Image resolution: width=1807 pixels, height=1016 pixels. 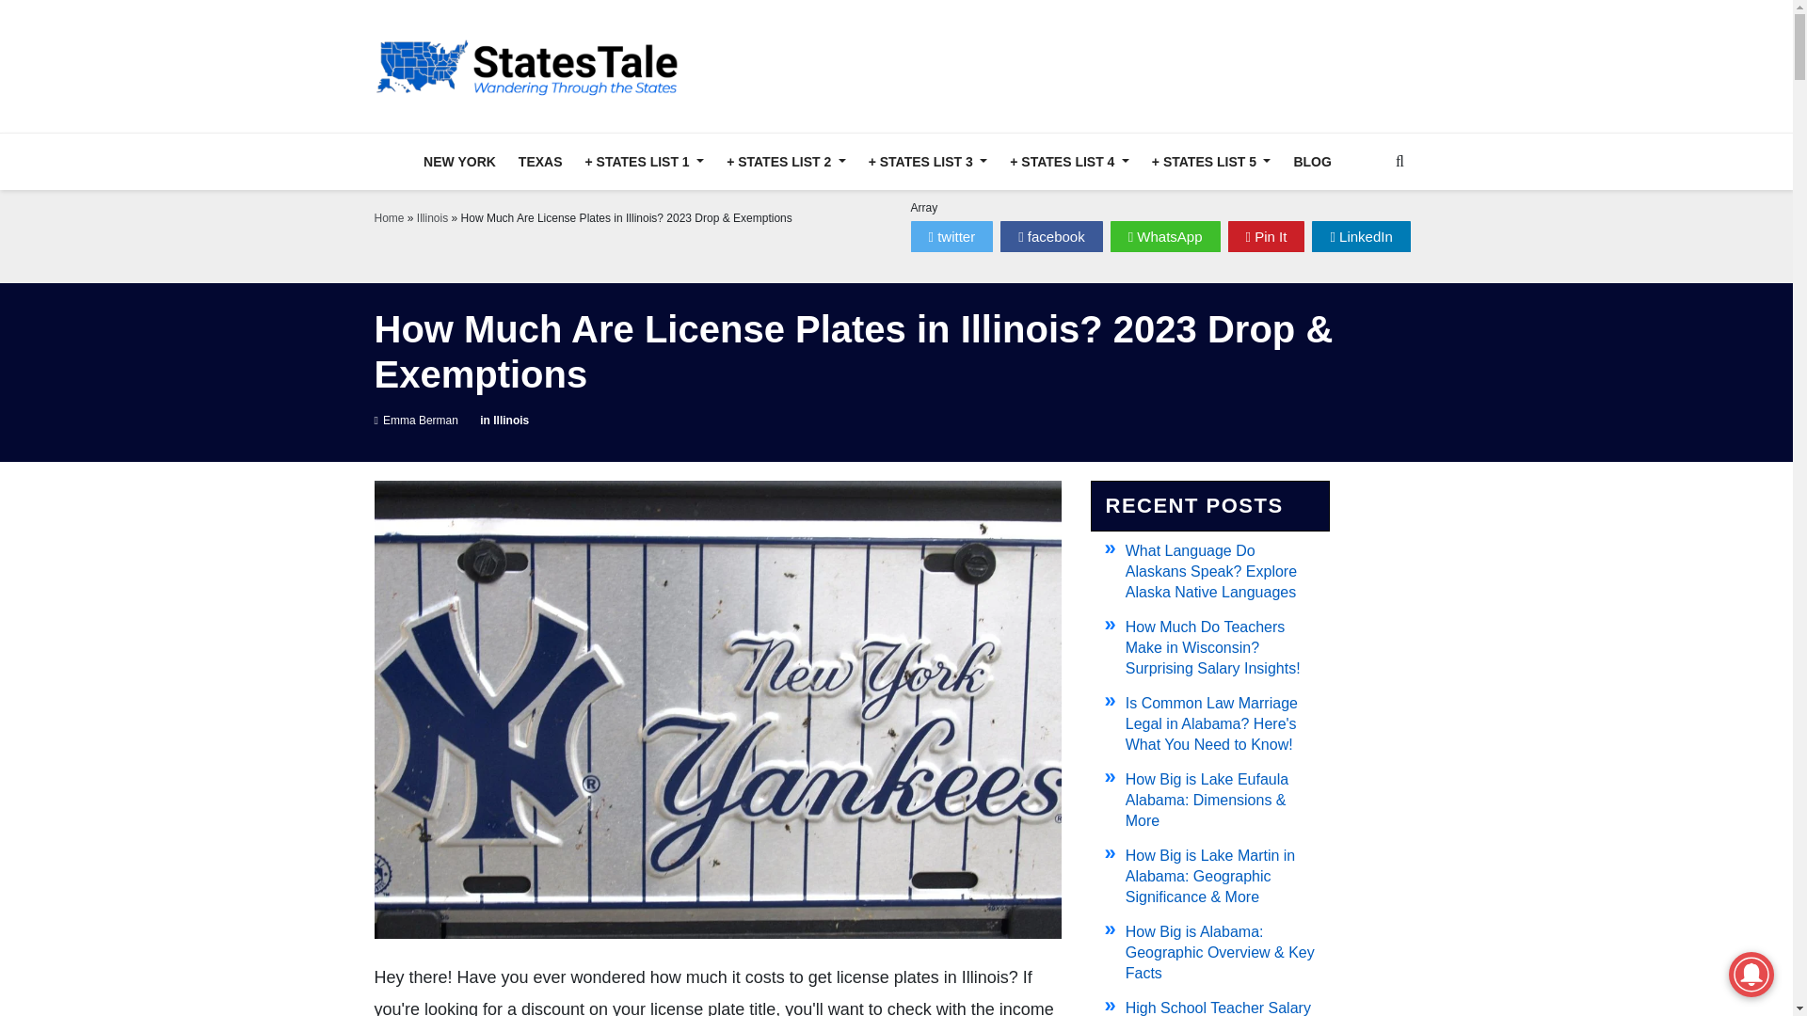 What do you see at coordinates (459, 161) in the screenshot?
I see `NEW YORK` at bounding box center [459, 161].